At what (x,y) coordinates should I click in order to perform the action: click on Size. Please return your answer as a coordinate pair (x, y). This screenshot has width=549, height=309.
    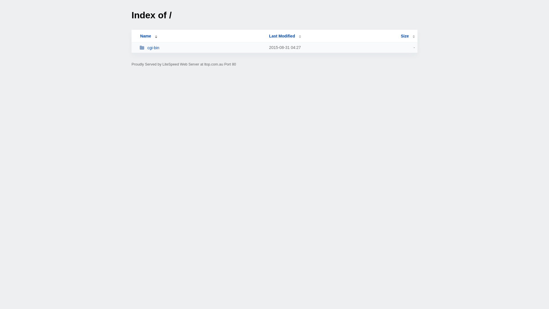
    Looking at the image, I should click on (408, 36).